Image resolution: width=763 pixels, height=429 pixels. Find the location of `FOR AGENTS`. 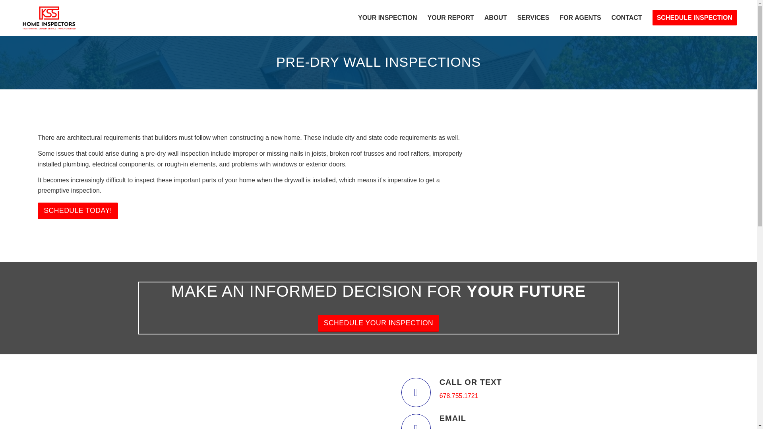

FOR AGENTS is located at coordinates (580, 17).